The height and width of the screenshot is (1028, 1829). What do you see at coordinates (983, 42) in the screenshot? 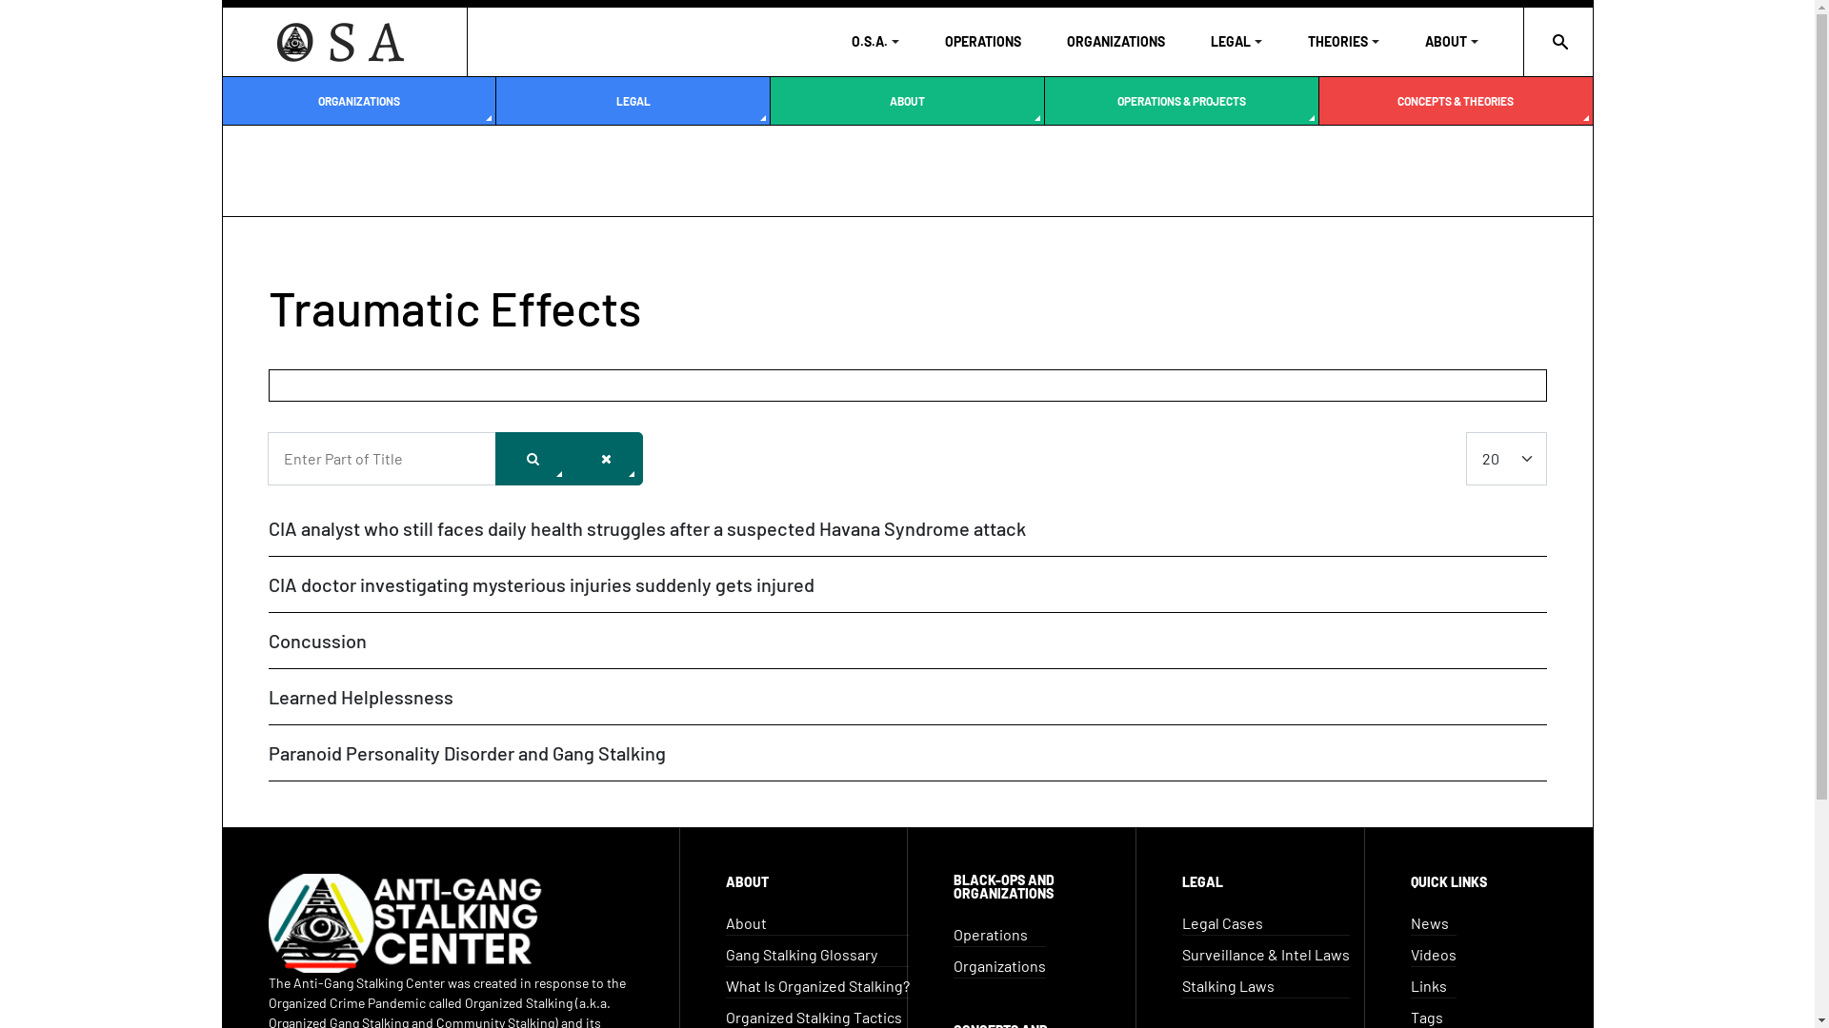
I see `OPERATIONS` at bounding box center [983, 42].